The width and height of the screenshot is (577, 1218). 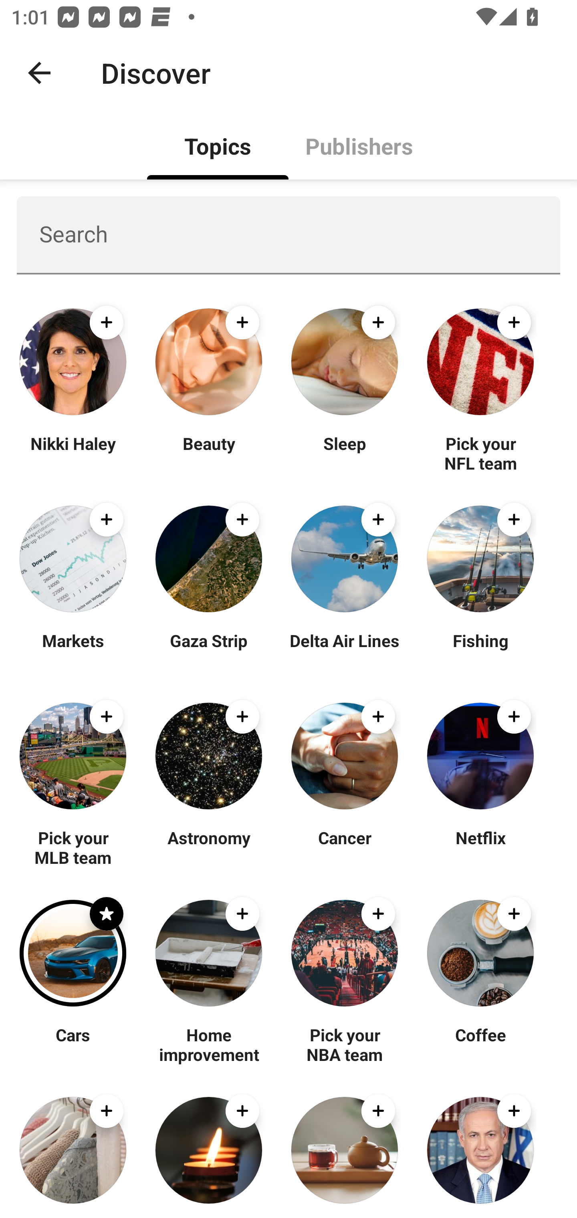 I want to click on Astronomy, so click(x=208, y=847).